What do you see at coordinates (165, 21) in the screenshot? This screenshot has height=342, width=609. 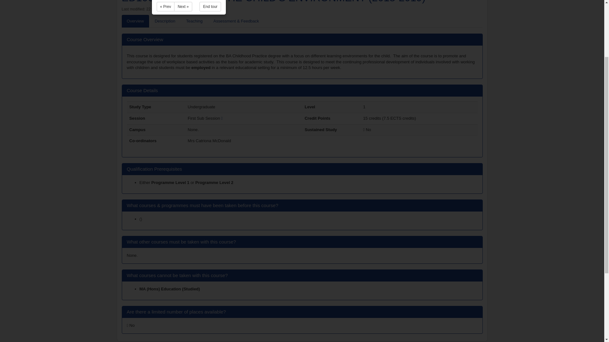 I see `Description` at bounding box center [165, 21].